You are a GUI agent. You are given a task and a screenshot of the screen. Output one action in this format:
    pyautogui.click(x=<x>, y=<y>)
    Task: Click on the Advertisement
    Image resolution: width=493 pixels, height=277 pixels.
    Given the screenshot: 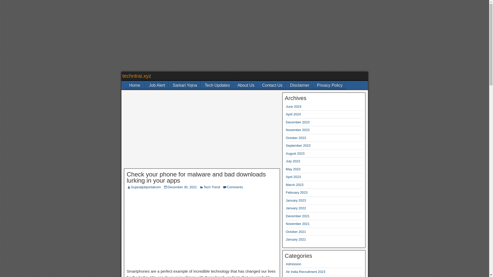 What is the action you would take?
    pyautogui.click(x=202, y=230)
    